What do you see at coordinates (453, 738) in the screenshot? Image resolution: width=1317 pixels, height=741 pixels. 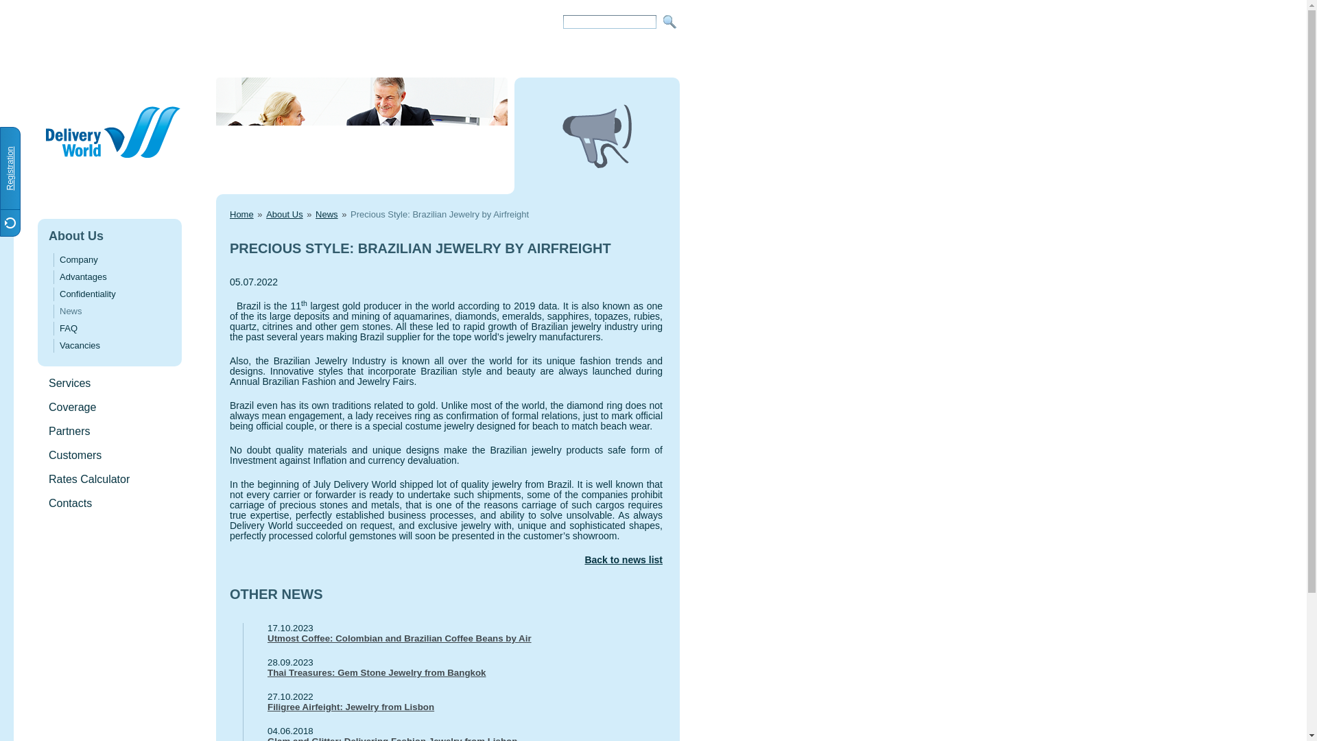 I see `Glam and Glitter: Delivering Fashion Jewelry from Lisbon` at bounding box center [453, 738].